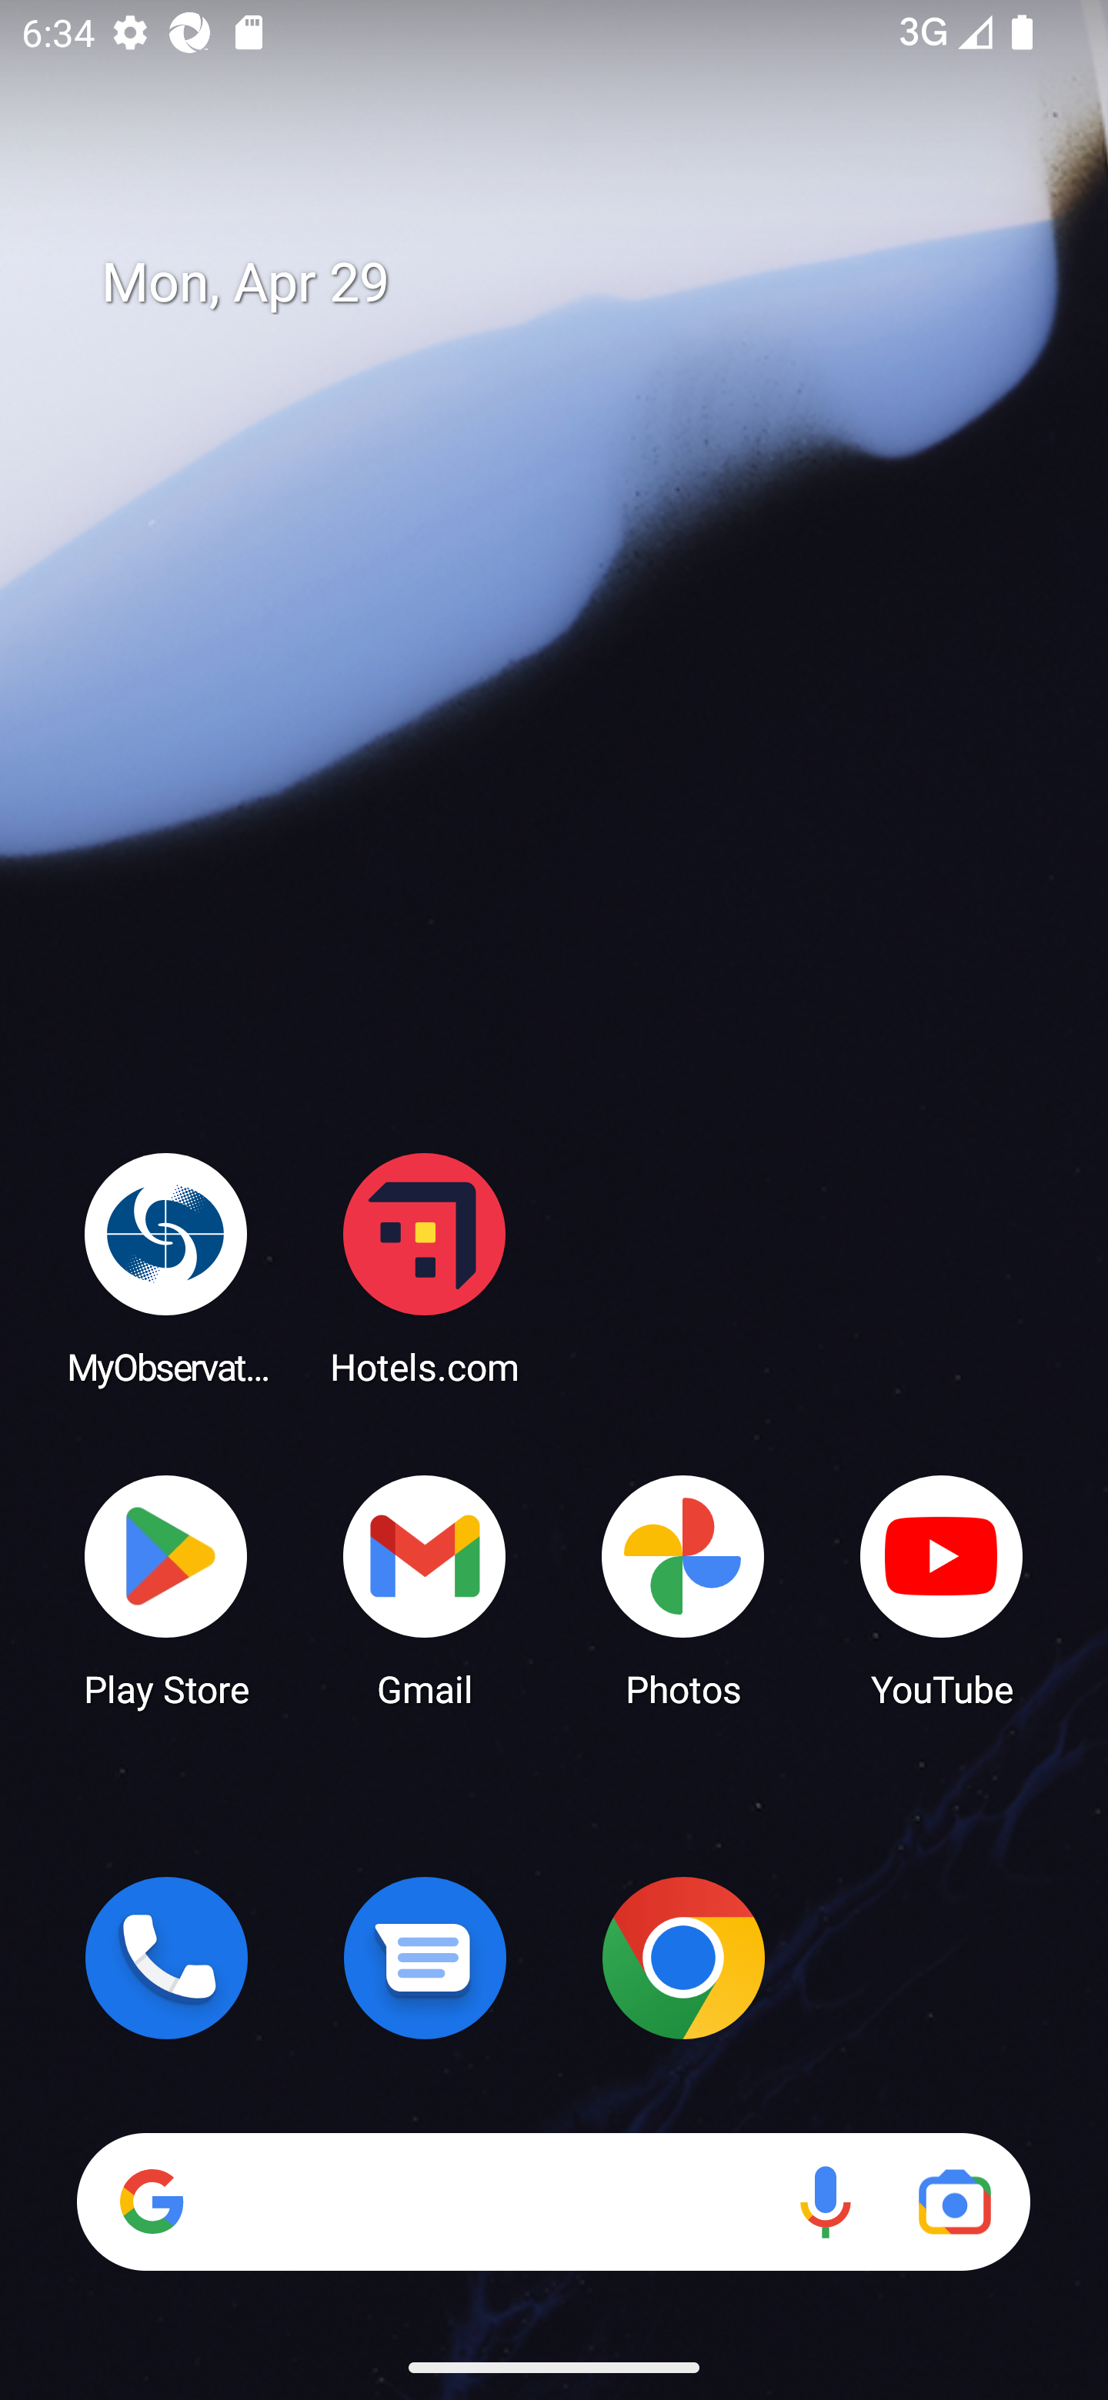 Image resolution: width=1108 pixels, height=2400 pixels. I want to click on Search Voice search Google Lens, so click(553, 2202).